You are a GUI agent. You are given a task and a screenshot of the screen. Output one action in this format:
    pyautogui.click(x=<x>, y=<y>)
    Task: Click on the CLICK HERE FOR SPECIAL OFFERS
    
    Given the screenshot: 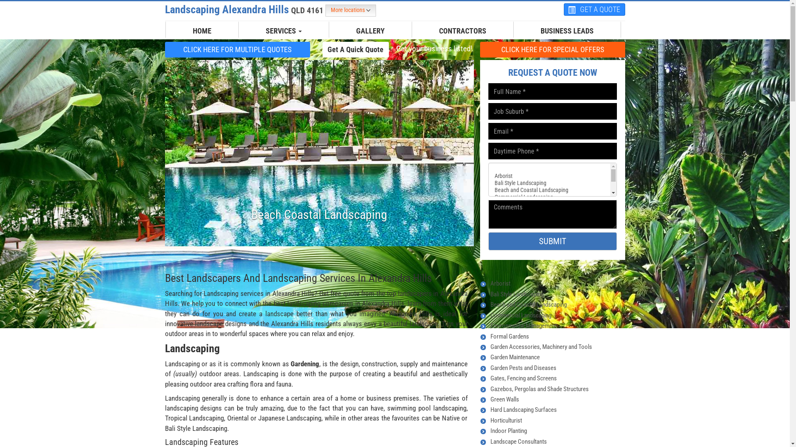 What is the action you would take?
    pyautogui.click(x=553, y=49)
    